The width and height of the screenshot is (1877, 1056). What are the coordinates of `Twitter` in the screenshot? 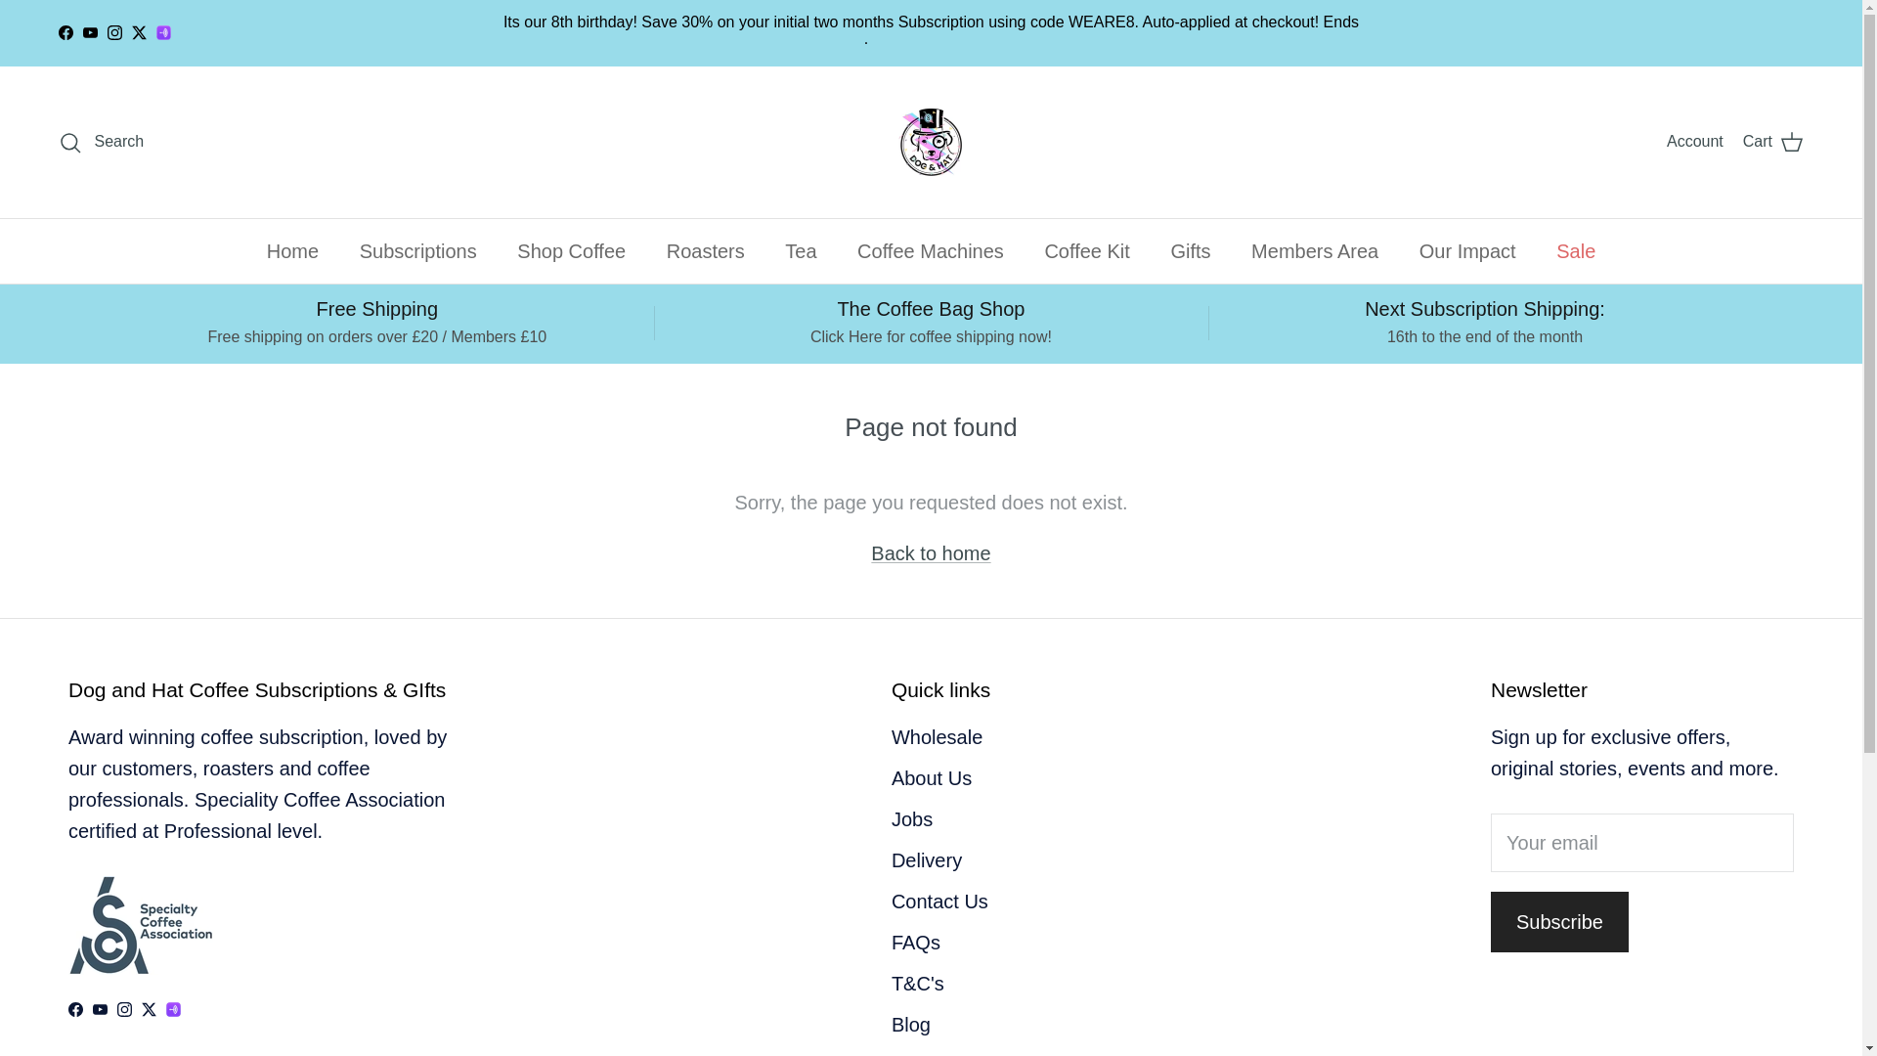 It's located at (139, 32).